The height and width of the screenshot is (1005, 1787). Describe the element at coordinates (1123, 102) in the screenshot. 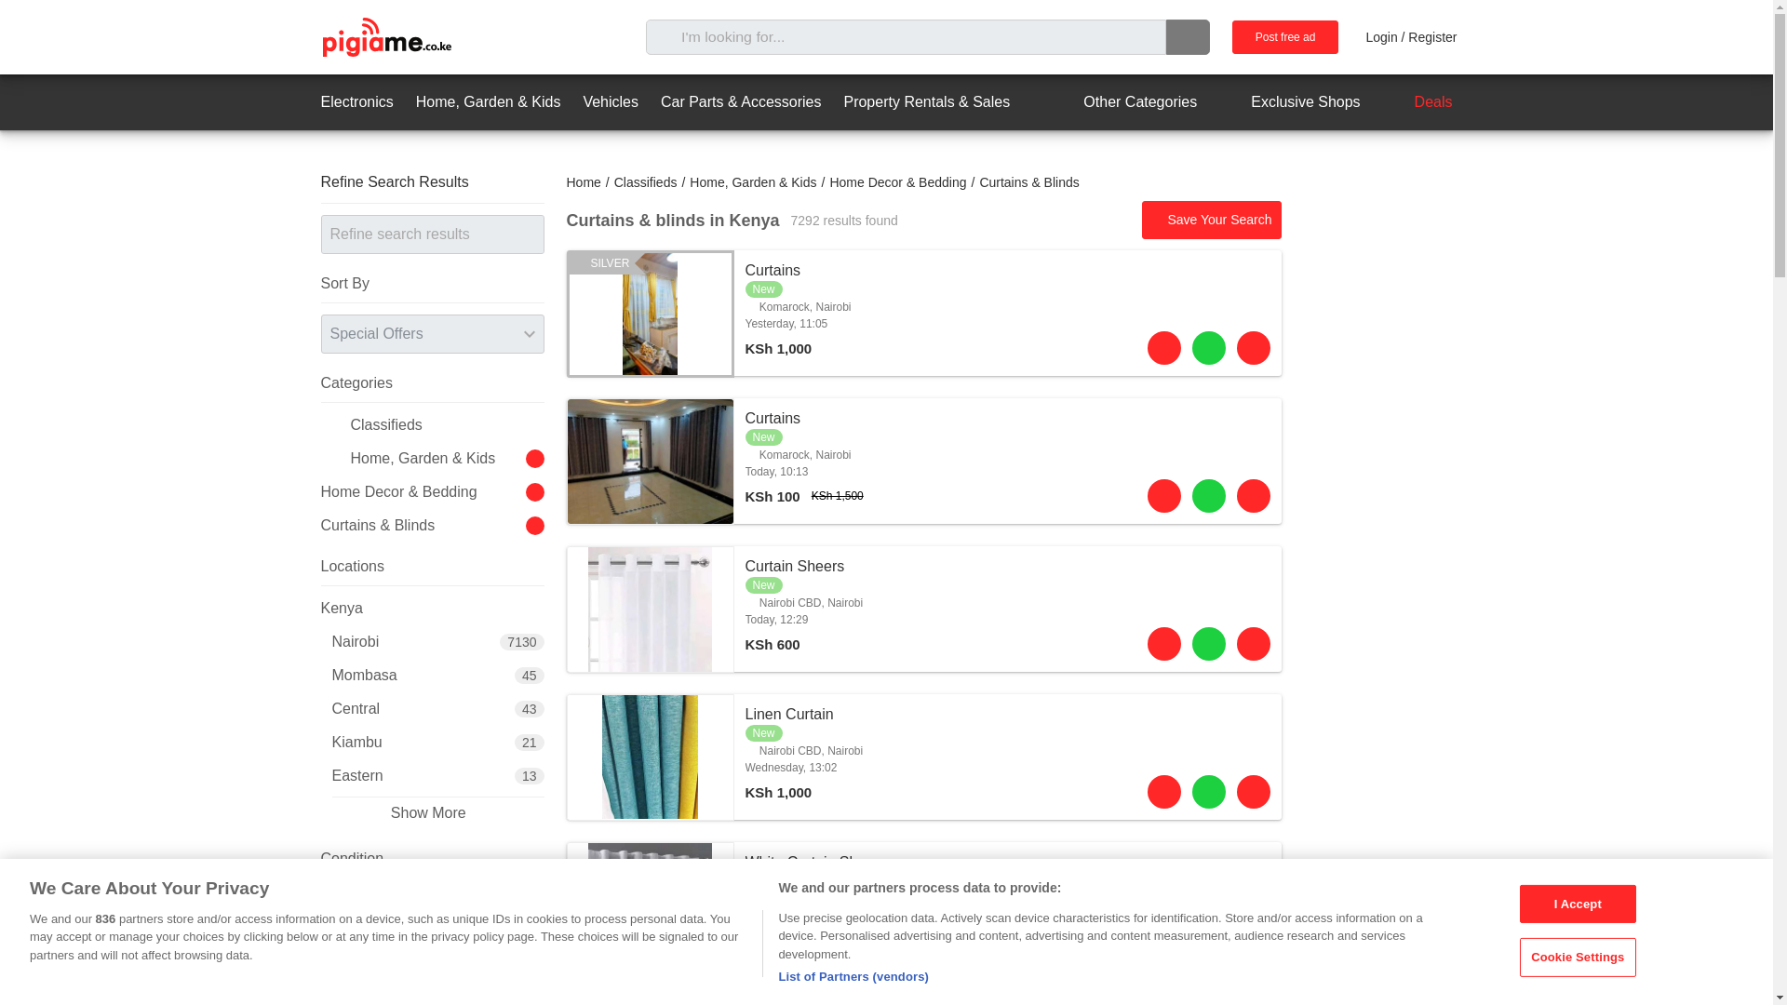

I see `Other Categories` at that location.